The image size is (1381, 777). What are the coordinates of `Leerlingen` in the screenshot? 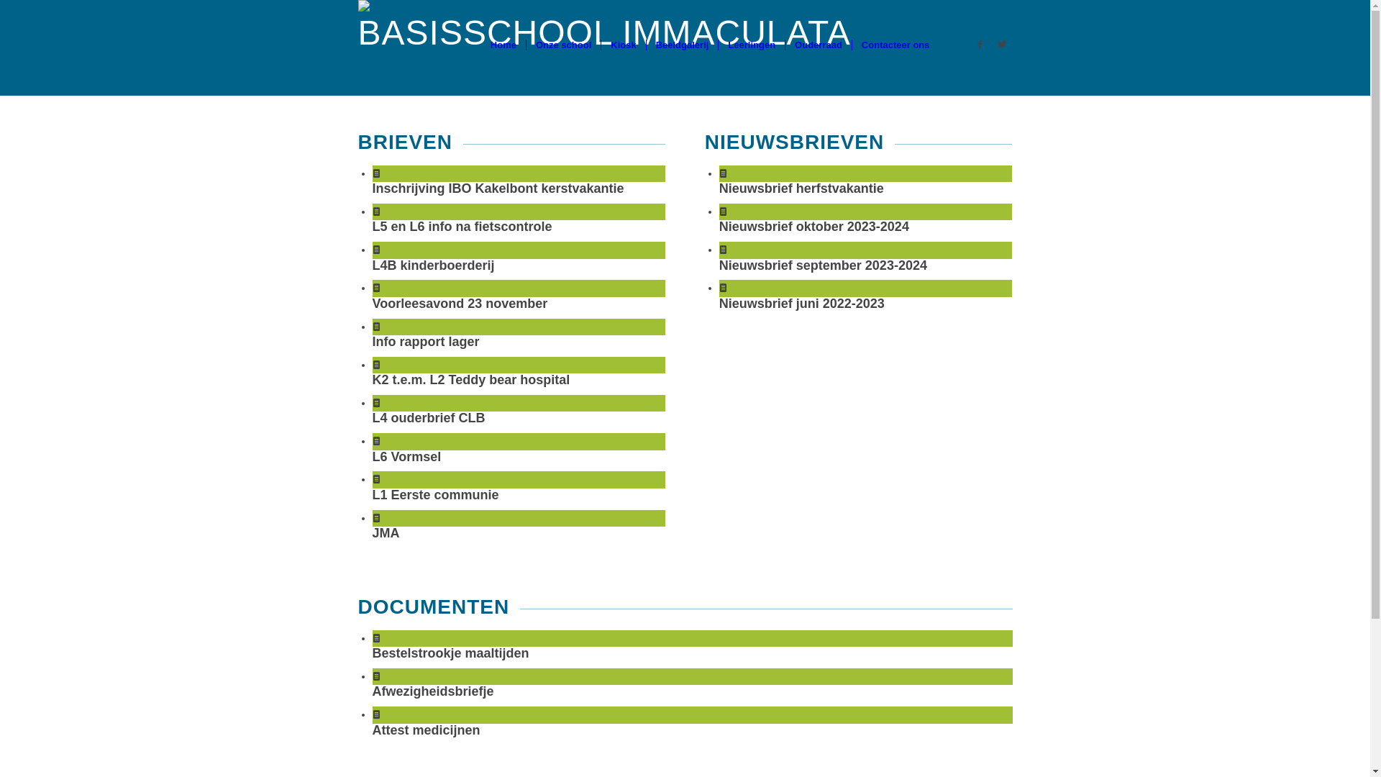 It's located at (751, 45).